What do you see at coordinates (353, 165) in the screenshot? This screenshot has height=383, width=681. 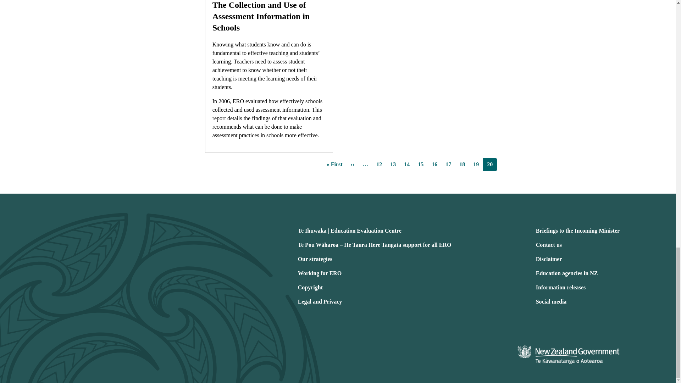 I see `Go to previous page` at bounding box center [353, 165].